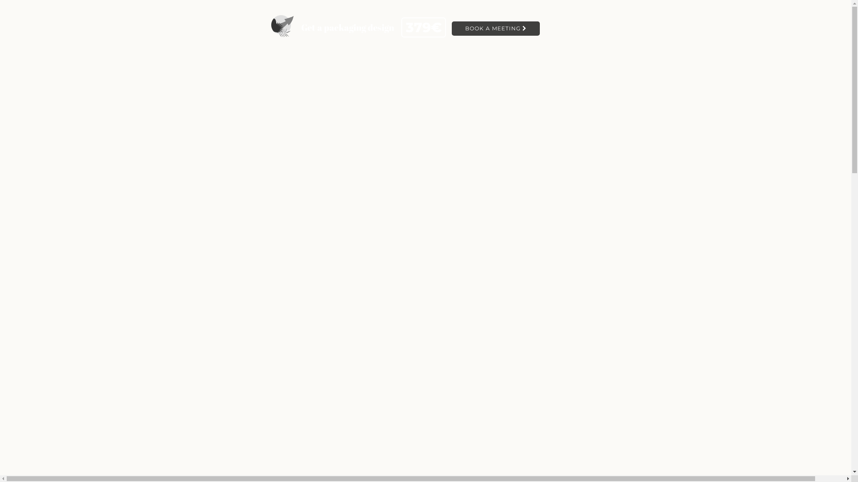  What do you see at coordinates (51, 237) in the screenshot?
I see `Photography` at bounding box center [51, 237].